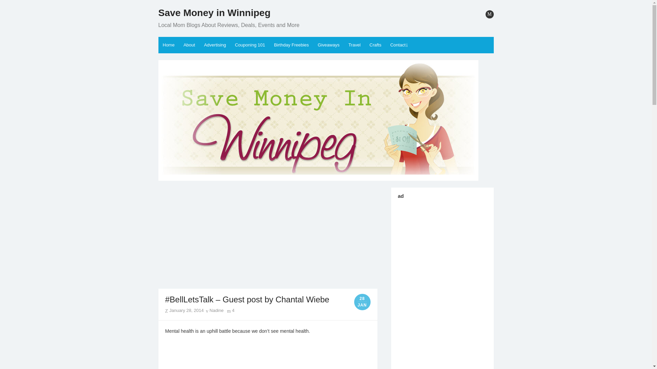  What do you see at coordinates (489, 14) in the screenshot?
I see `rss` at bounding box center [489, 14].